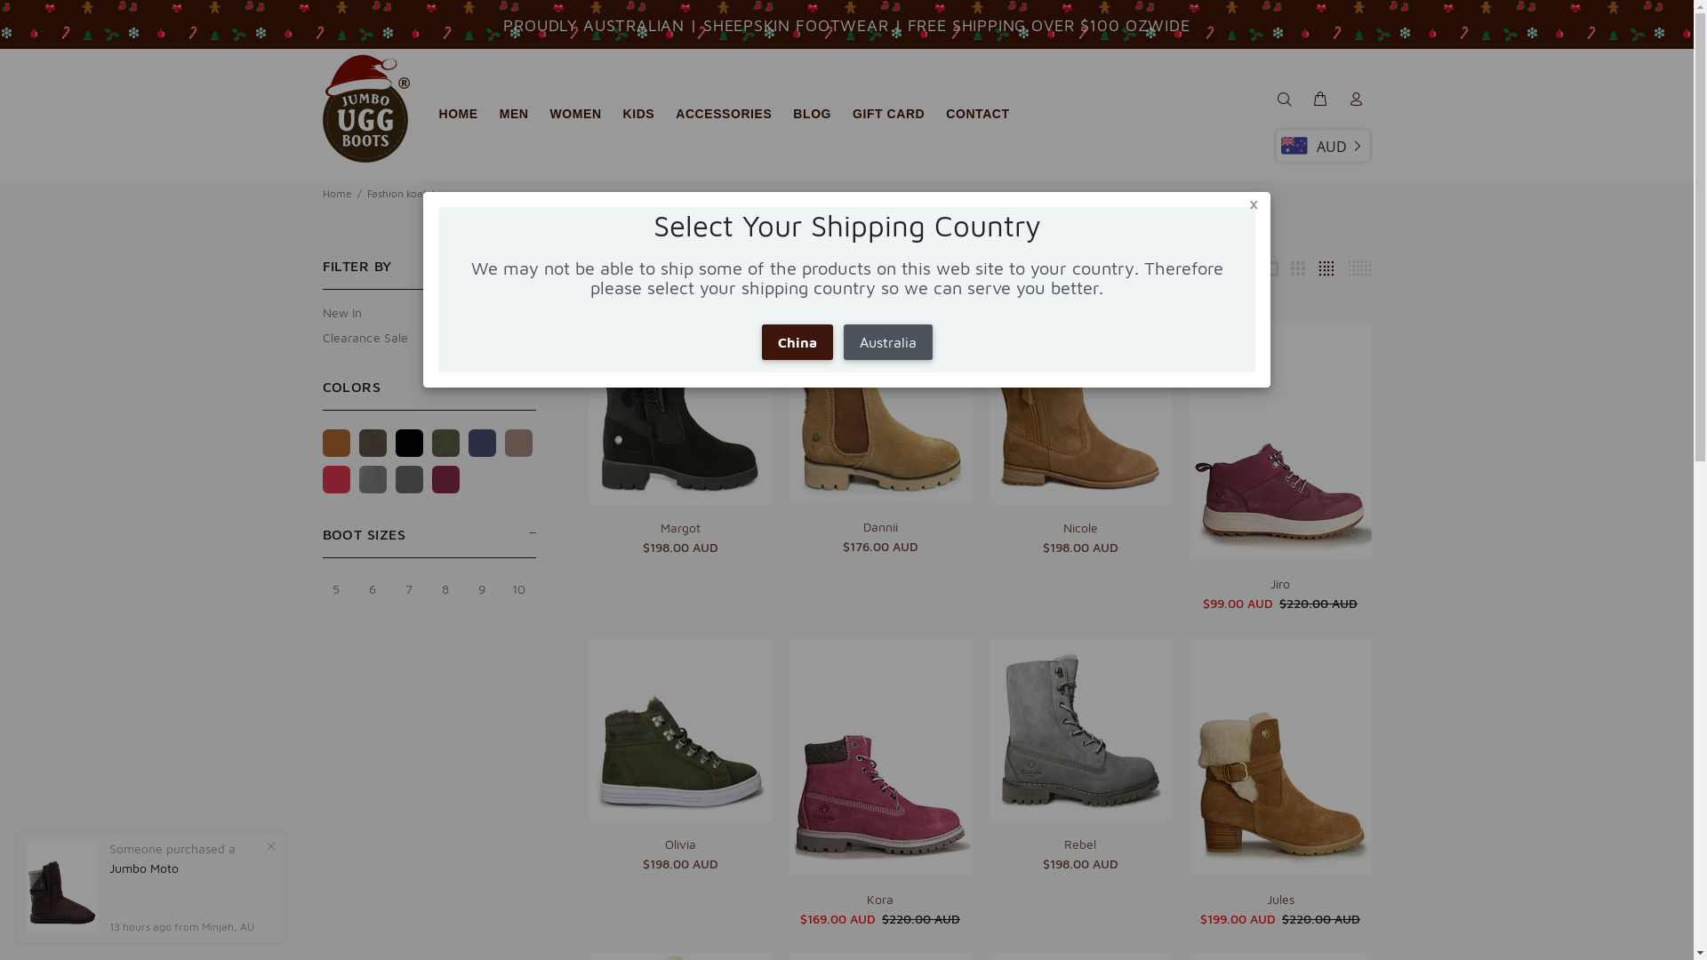  I want to click on Nicole, so click(1081, 528).